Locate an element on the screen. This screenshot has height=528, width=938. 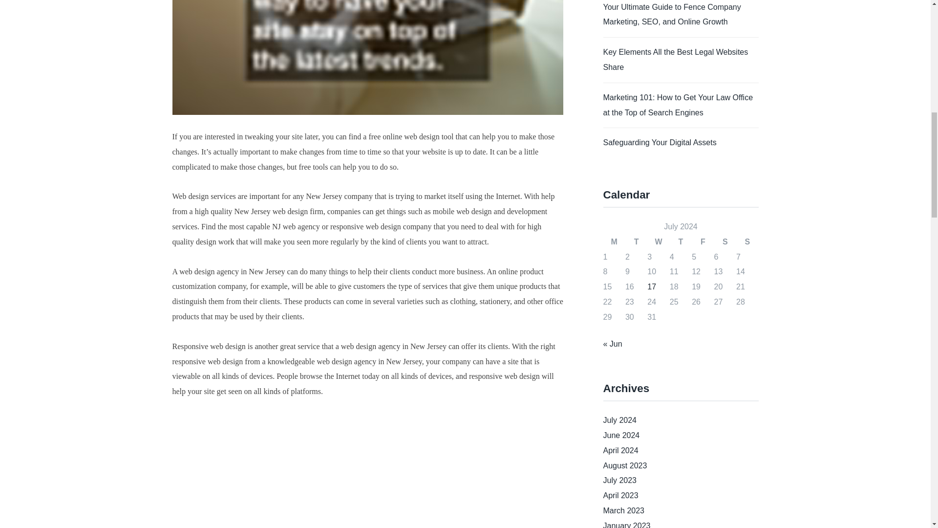
Tuesday is located at coordinates (636, 242).